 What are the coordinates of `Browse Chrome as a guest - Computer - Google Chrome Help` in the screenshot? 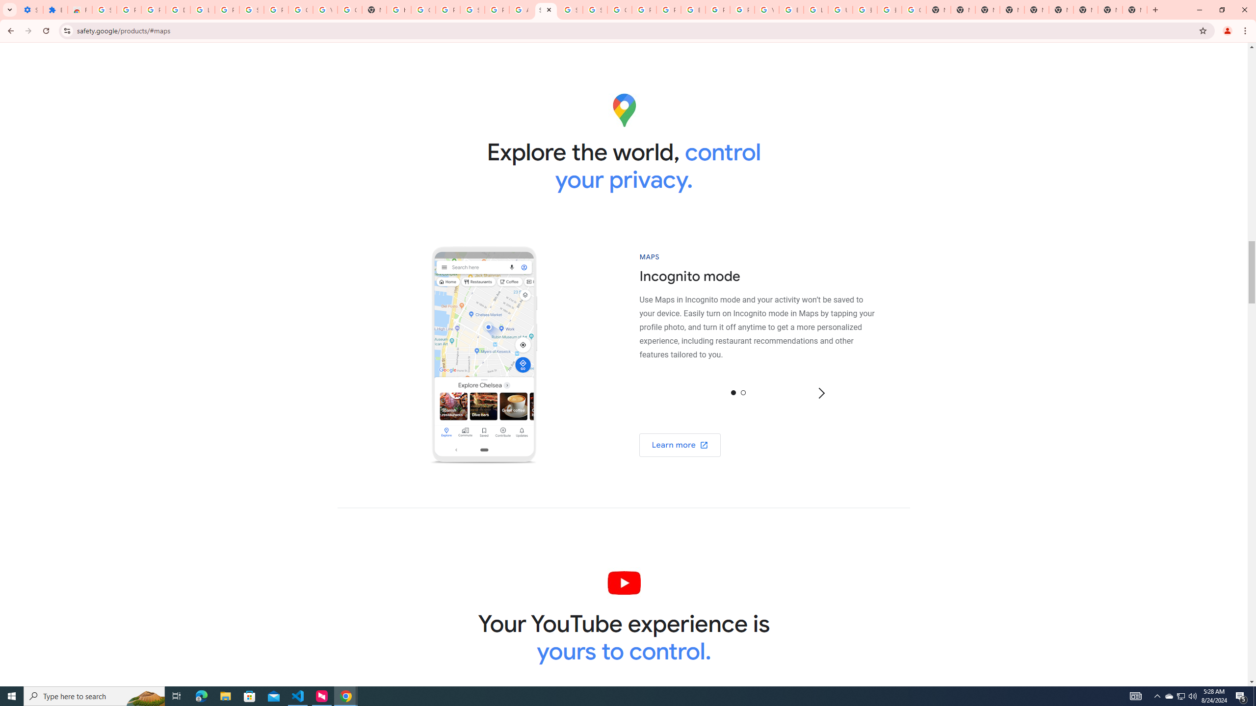 It's located at (791, 10).